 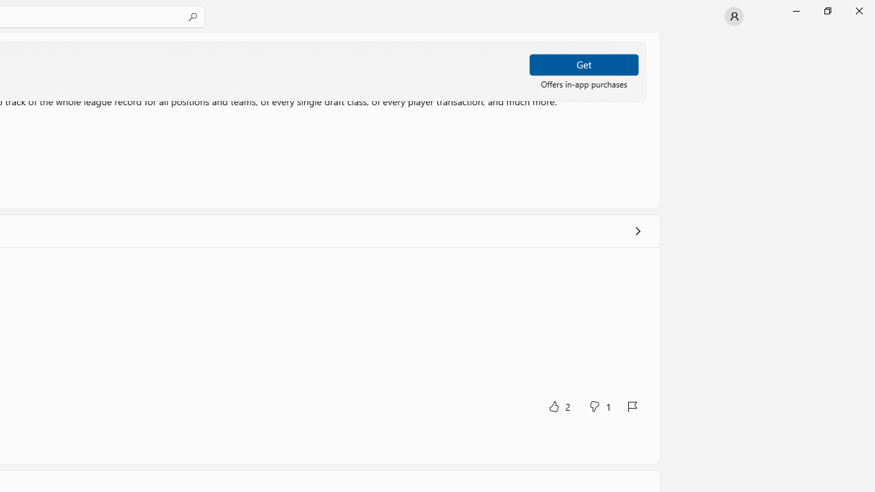 What do you see at coordinates (584, 64) in the screenshot?
I see `Get` at bounding box center [584, 64].